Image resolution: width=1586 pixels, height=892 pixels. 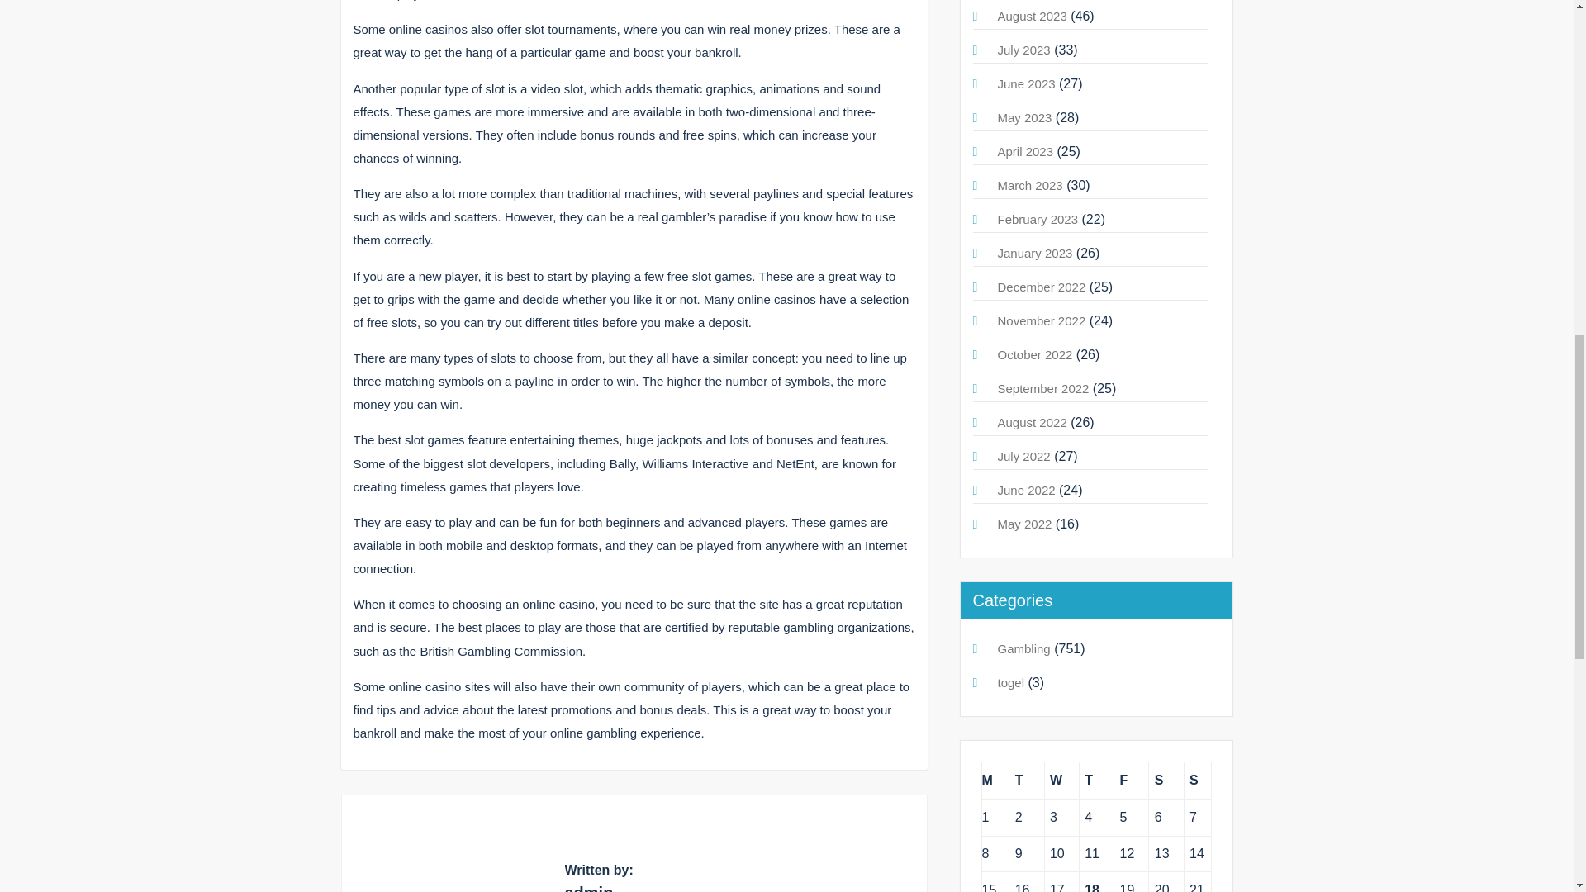 I want to click on Wednesday, so click(x=1061, y=780).